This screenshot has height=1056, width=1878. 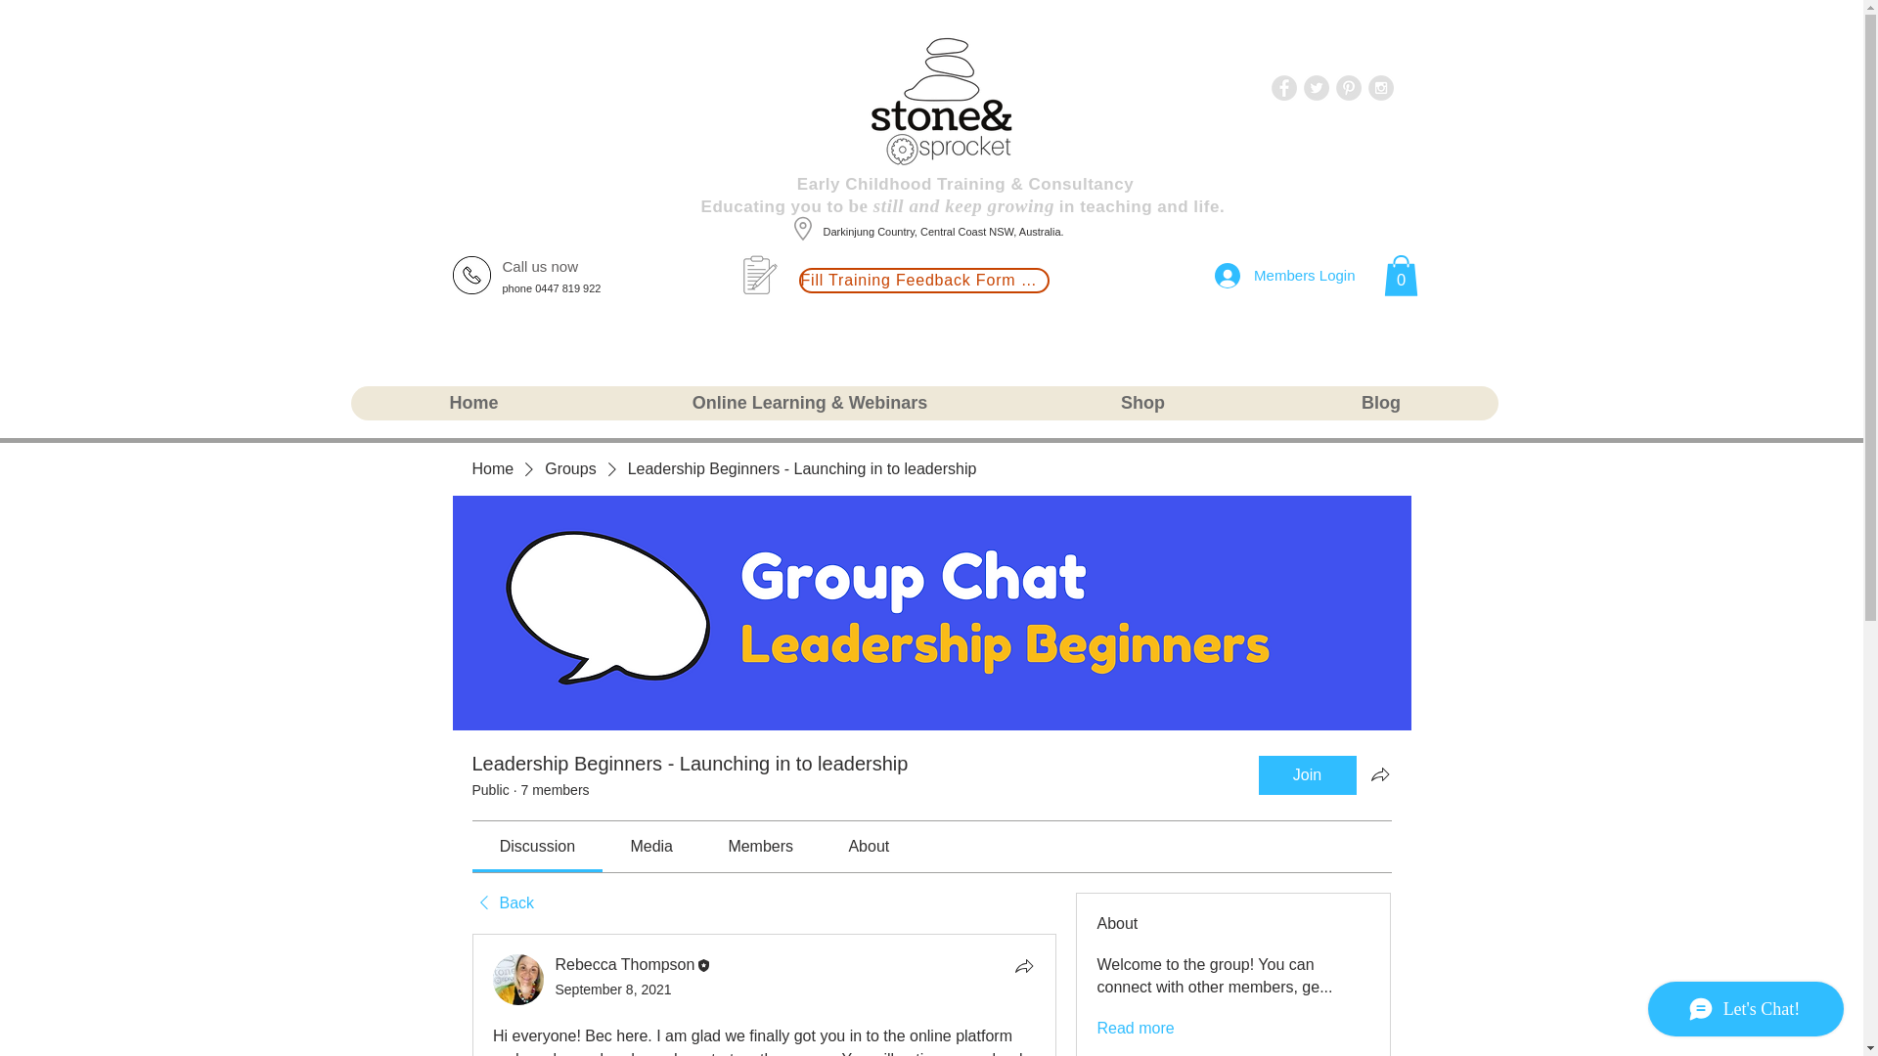 What do you see at coordinates (1381, 403) in the screenshot?
I see `Blog` at bounding box center [1381, 403].